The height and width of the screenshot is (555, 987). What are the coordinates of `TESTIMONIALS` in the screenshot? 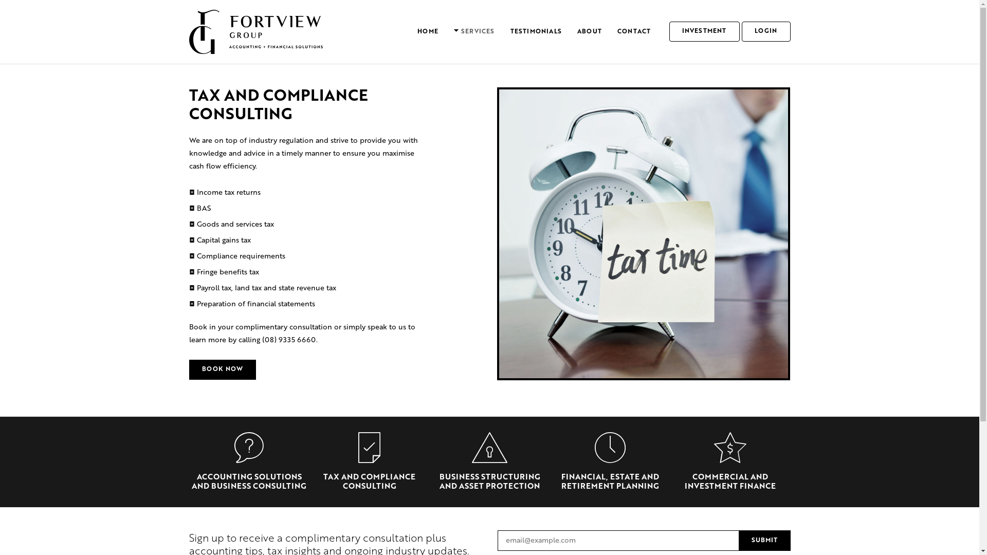 It's located at (536, 32).